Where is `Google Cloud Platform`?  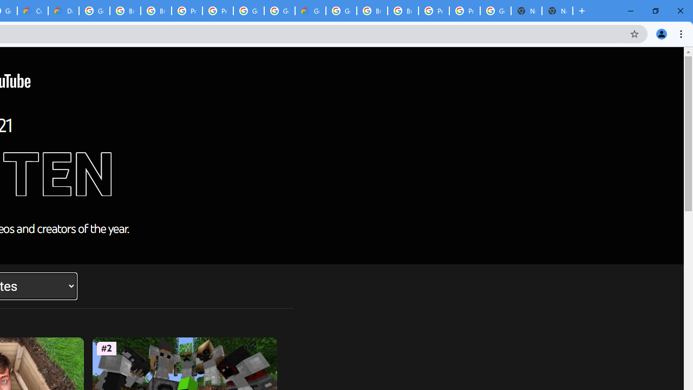 Google Cloud Platform is located at coordinates (94, 11).